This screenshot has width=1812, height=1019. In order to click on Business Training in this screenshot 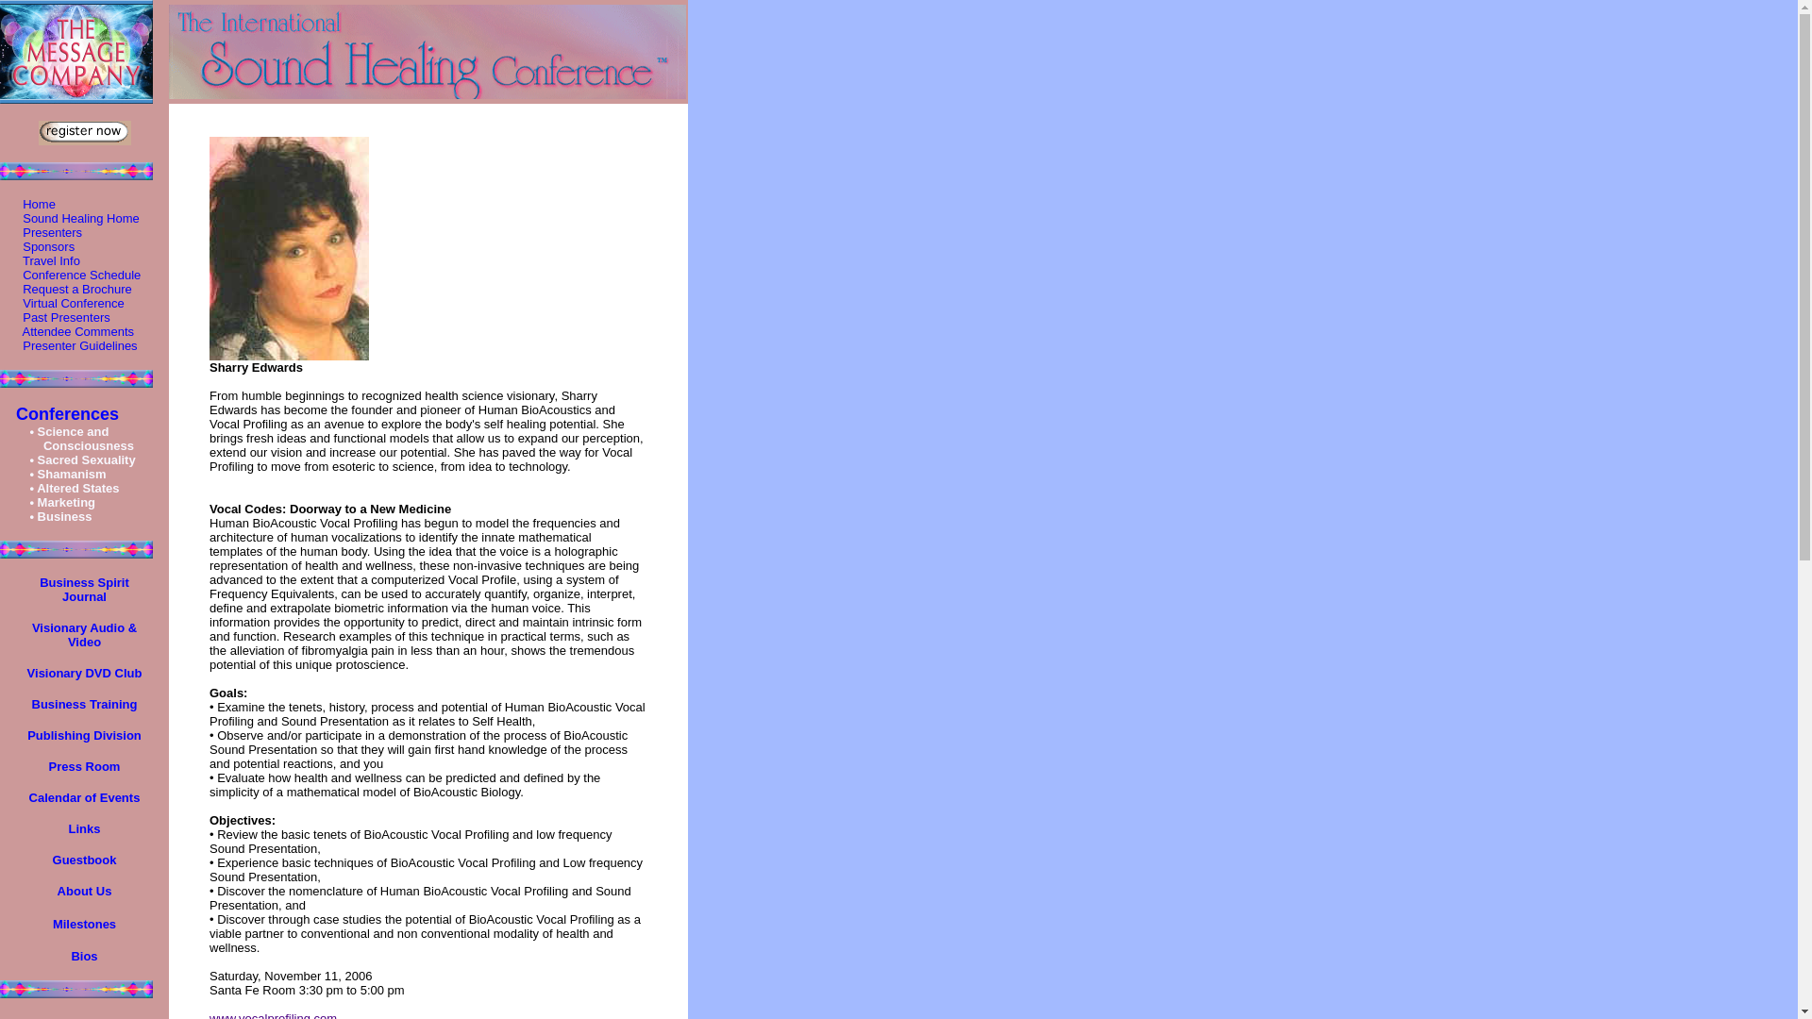, I will do `click(85, 702)`.